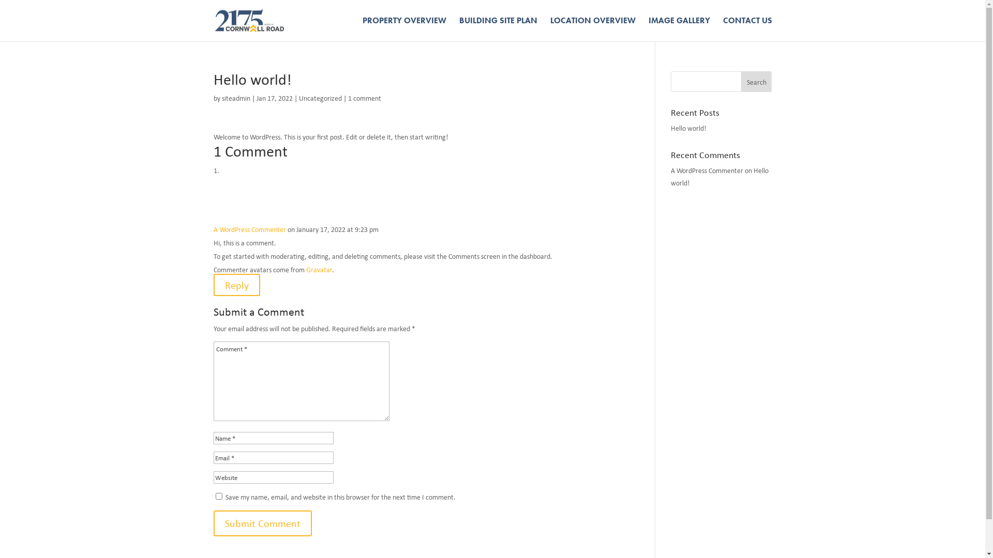  I want to click on IMAGE GALLERY, so click(680, 29).